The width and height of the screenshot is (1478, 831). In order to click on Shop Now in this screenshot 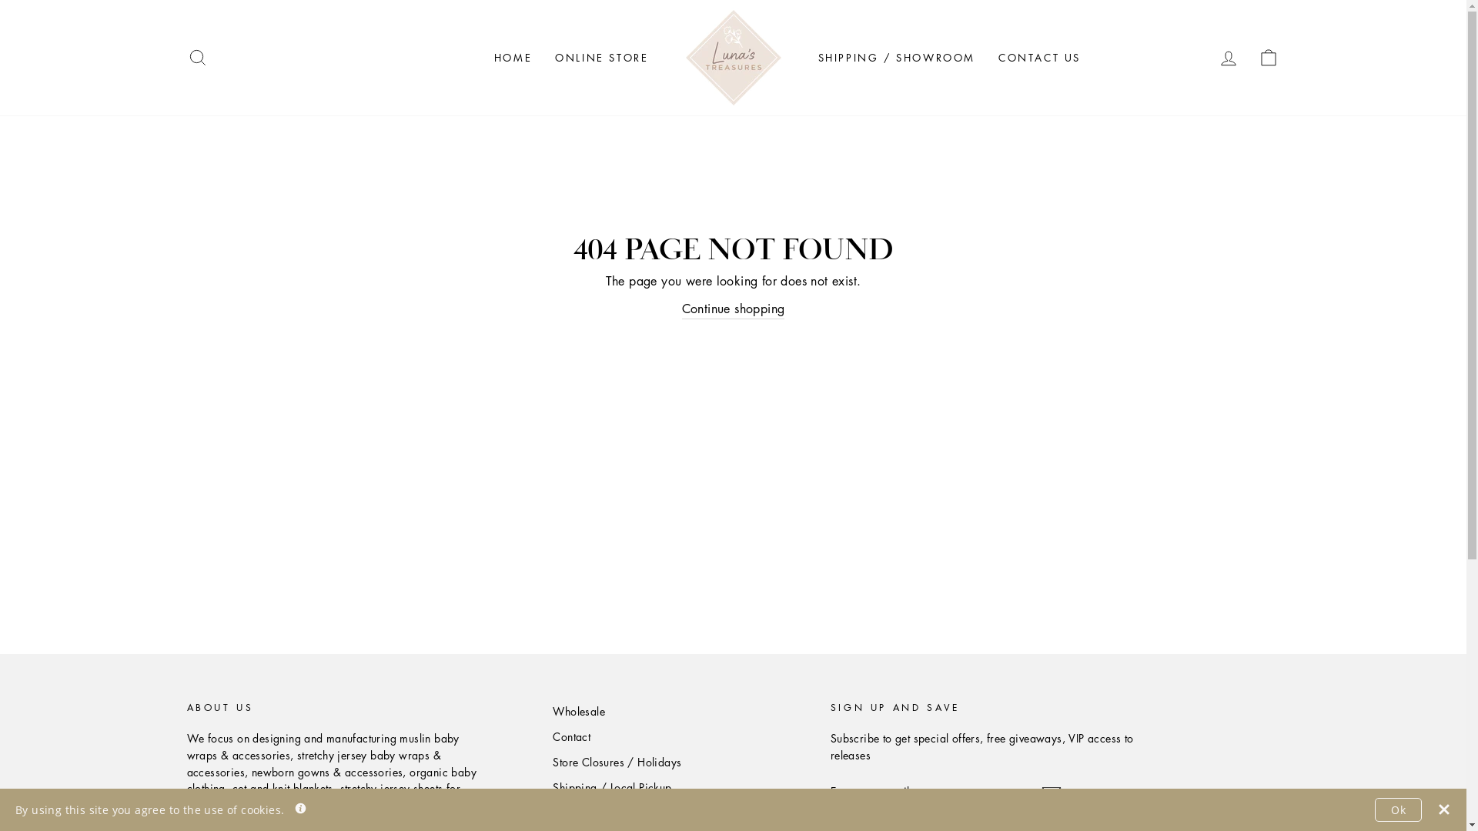, I will do `click(579, 814)`.